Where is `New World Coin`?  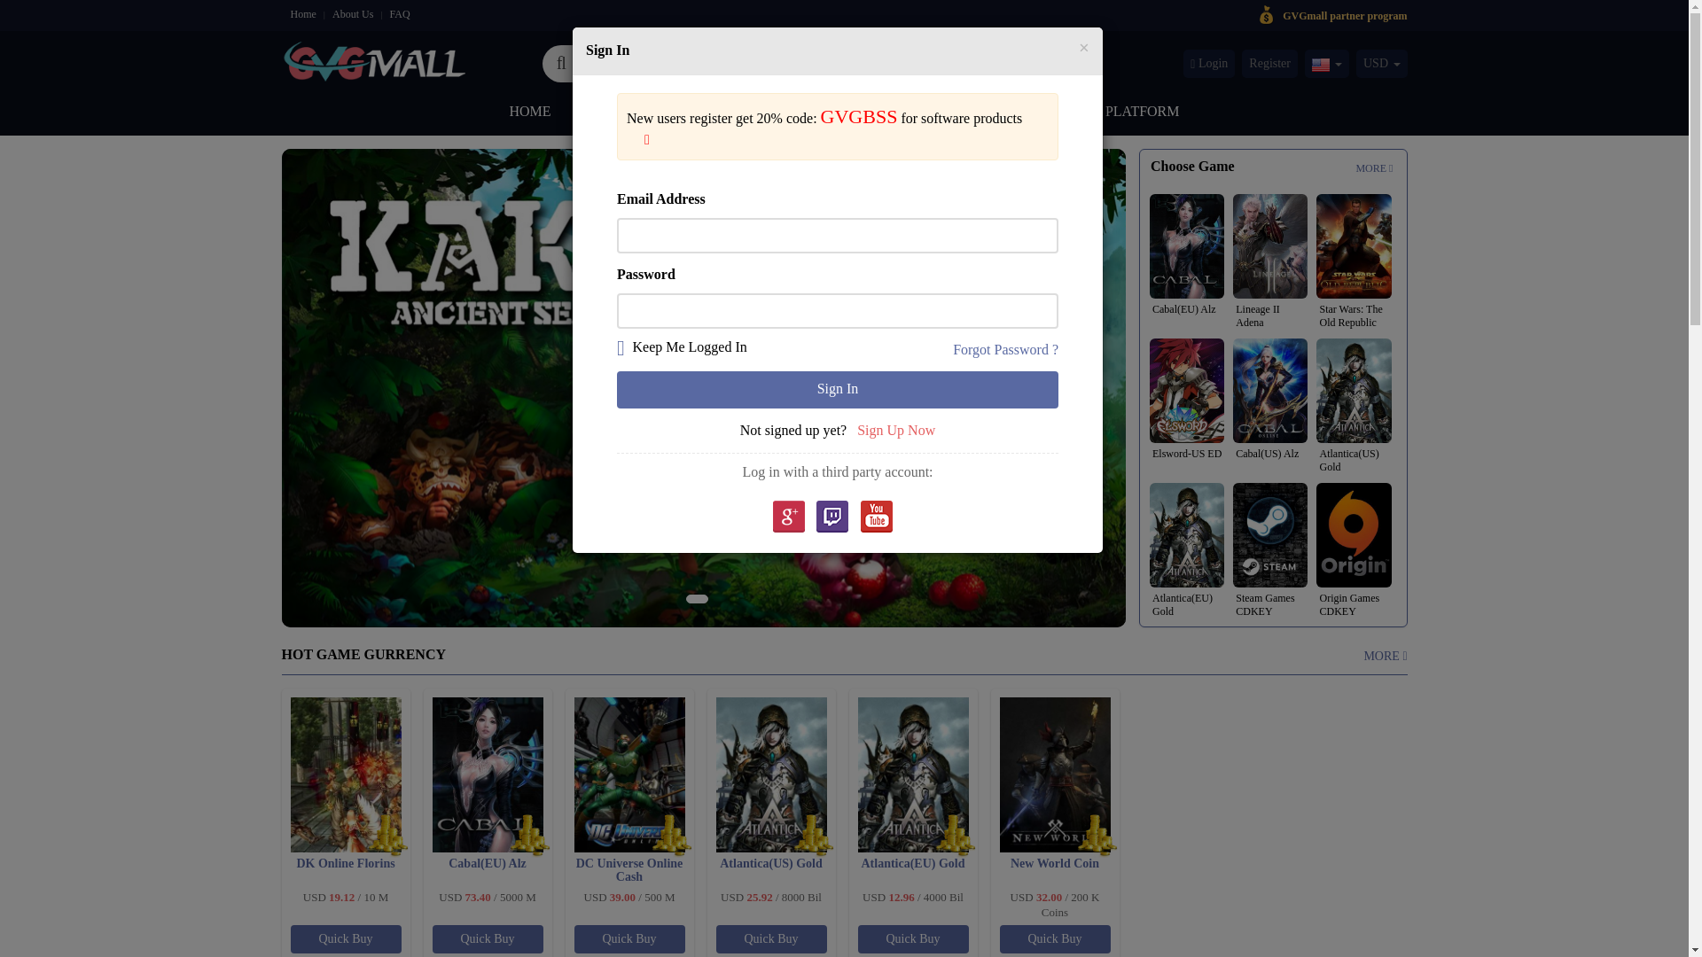 New World Coin is located at coordinates (1055, 871).